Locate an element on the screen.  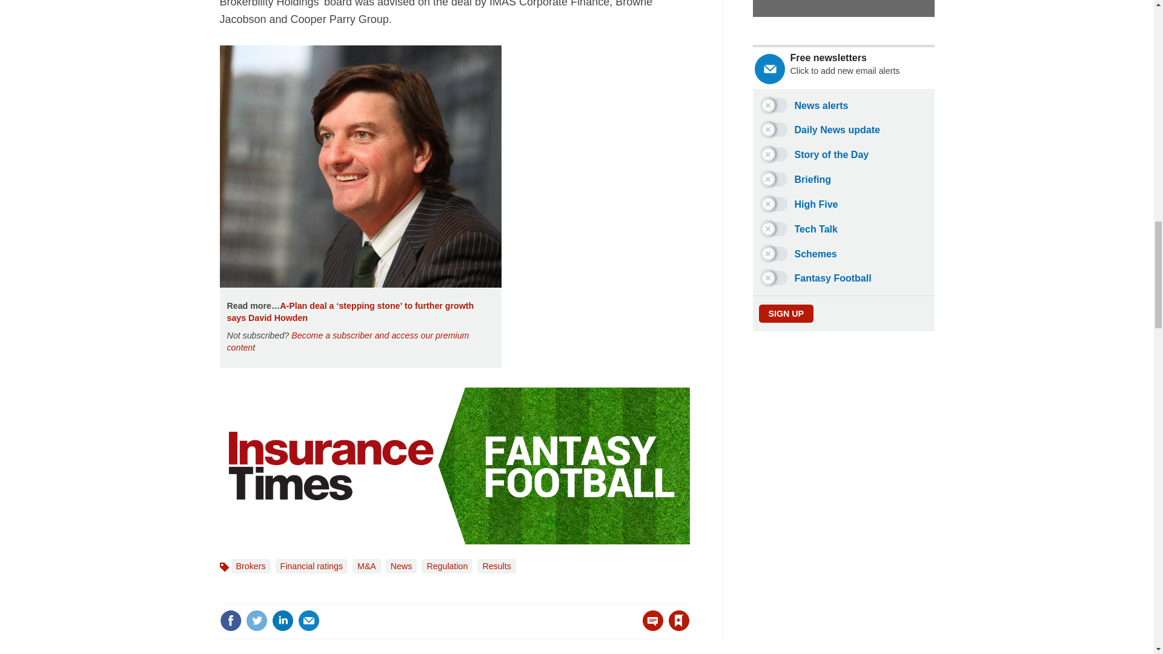
No comments is located at coordinates (649, 627).